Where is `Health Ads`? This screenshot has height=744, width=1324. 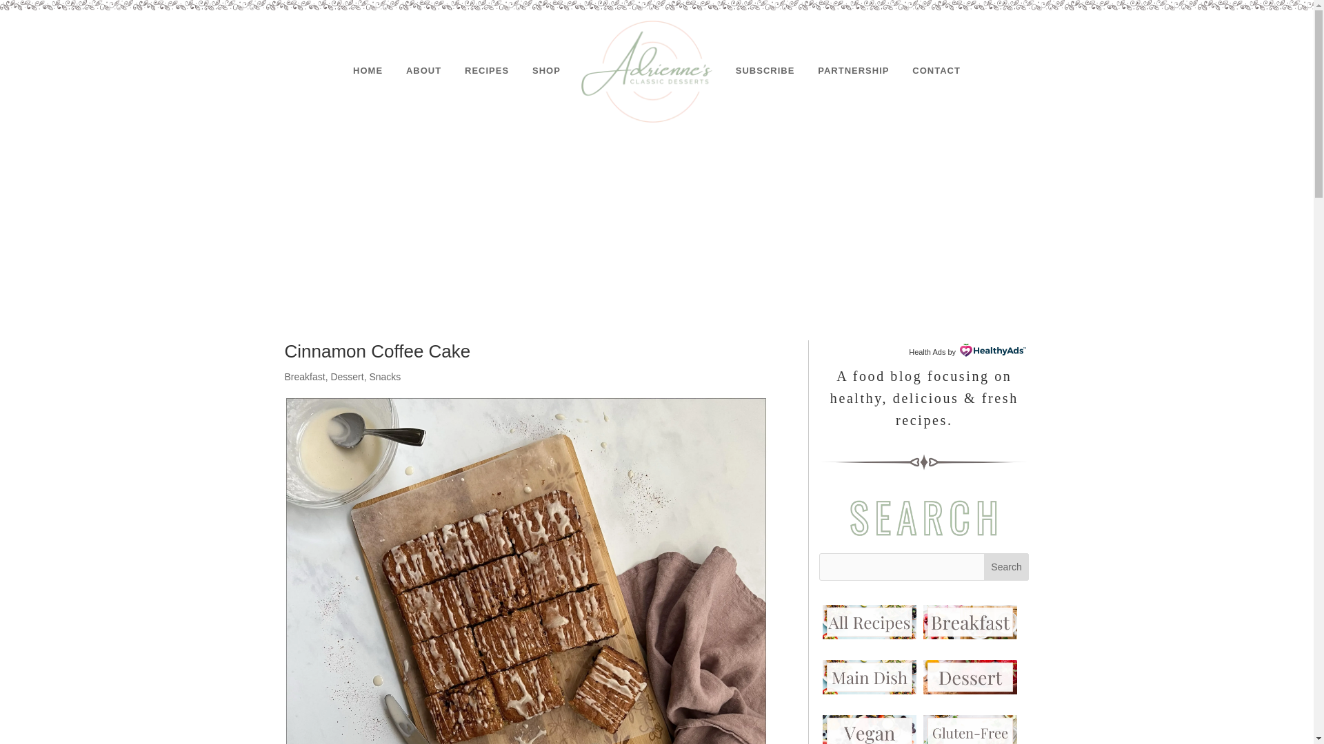 Health Ads is located at coordinates (927, 352).